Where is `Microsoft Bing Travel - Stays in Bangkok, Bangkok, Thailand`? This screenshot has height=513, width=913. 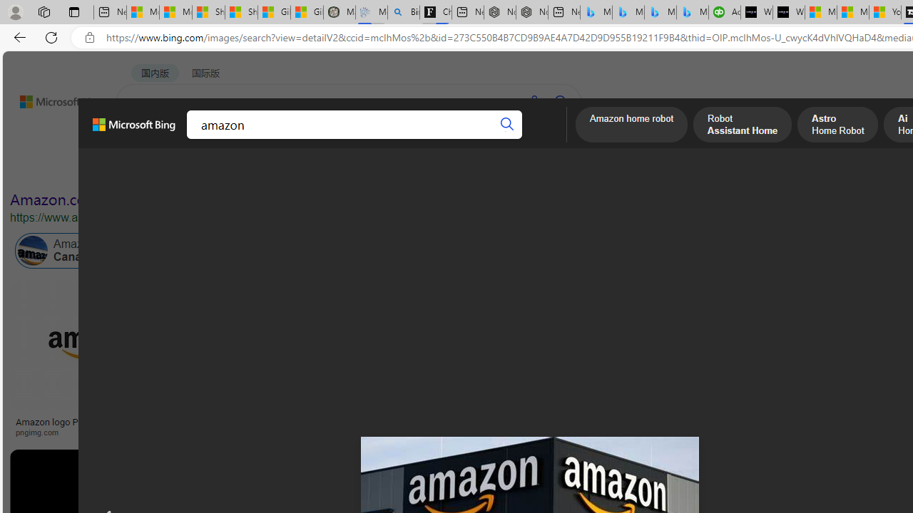 Microsoft Bing Travel - Stays in Bangkok, Bangkok, Thailand is located at coordinates (628, 13).